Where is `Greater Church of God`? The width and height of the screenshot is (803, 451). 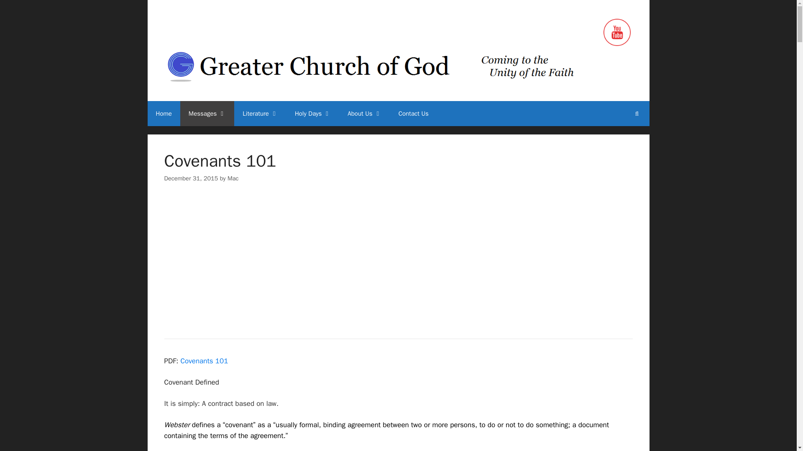 Greater Church of God is located at coordinates (390, 67).